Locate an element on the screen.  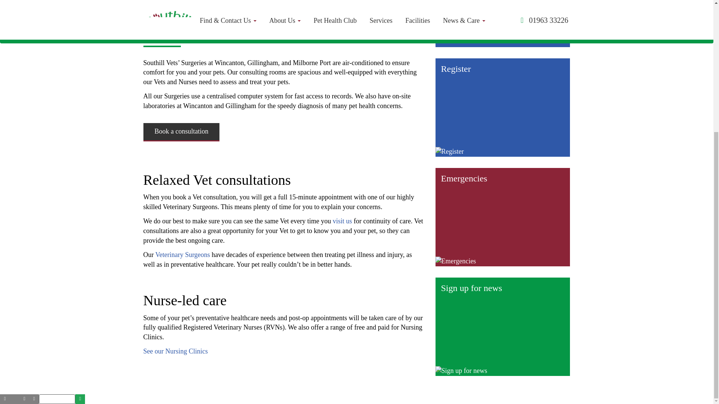
Book a consultation is located at coordinates (181, 132).